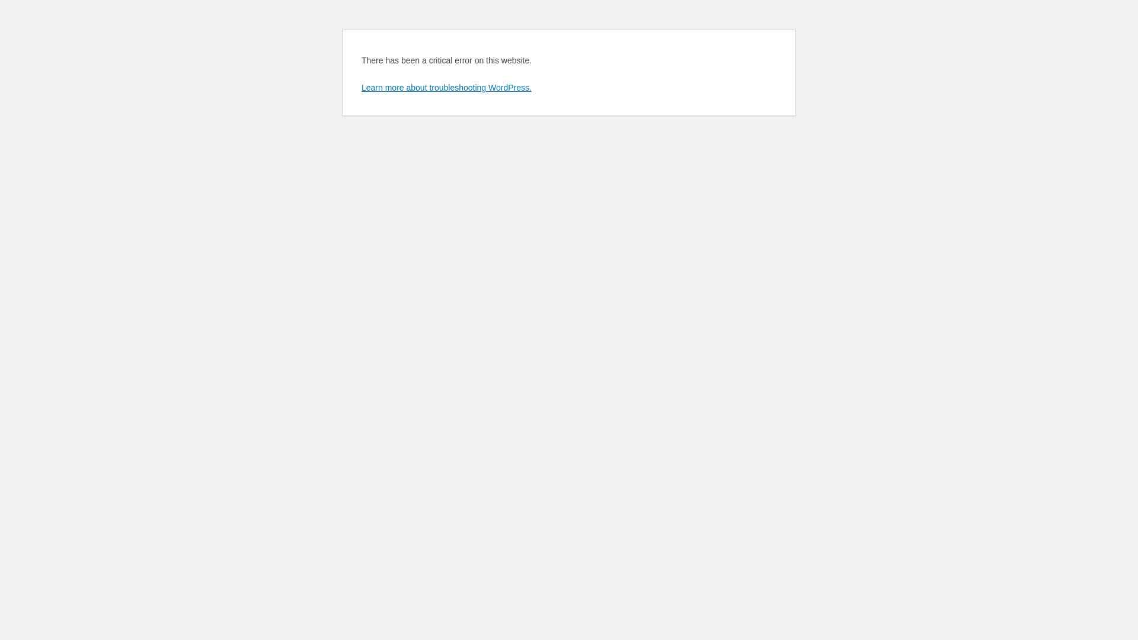 The width and height of the screenshot is (1138, 640). I want to click on Learn more about troubleshooting WordPress., so click(447, 88).